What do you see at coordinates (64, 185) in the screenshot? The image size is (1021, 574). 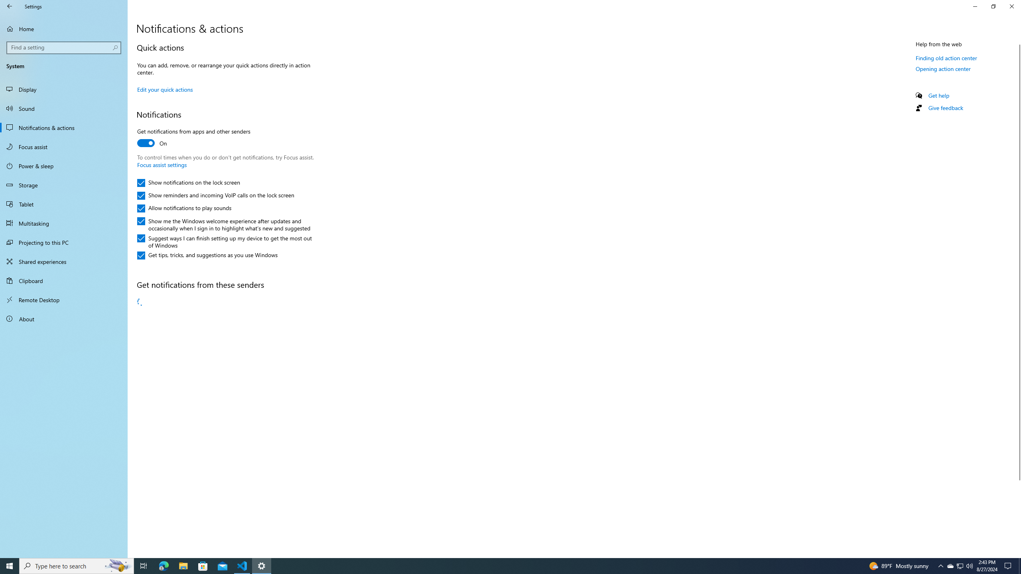 I see `Storage` at bounding box center [64, 185].